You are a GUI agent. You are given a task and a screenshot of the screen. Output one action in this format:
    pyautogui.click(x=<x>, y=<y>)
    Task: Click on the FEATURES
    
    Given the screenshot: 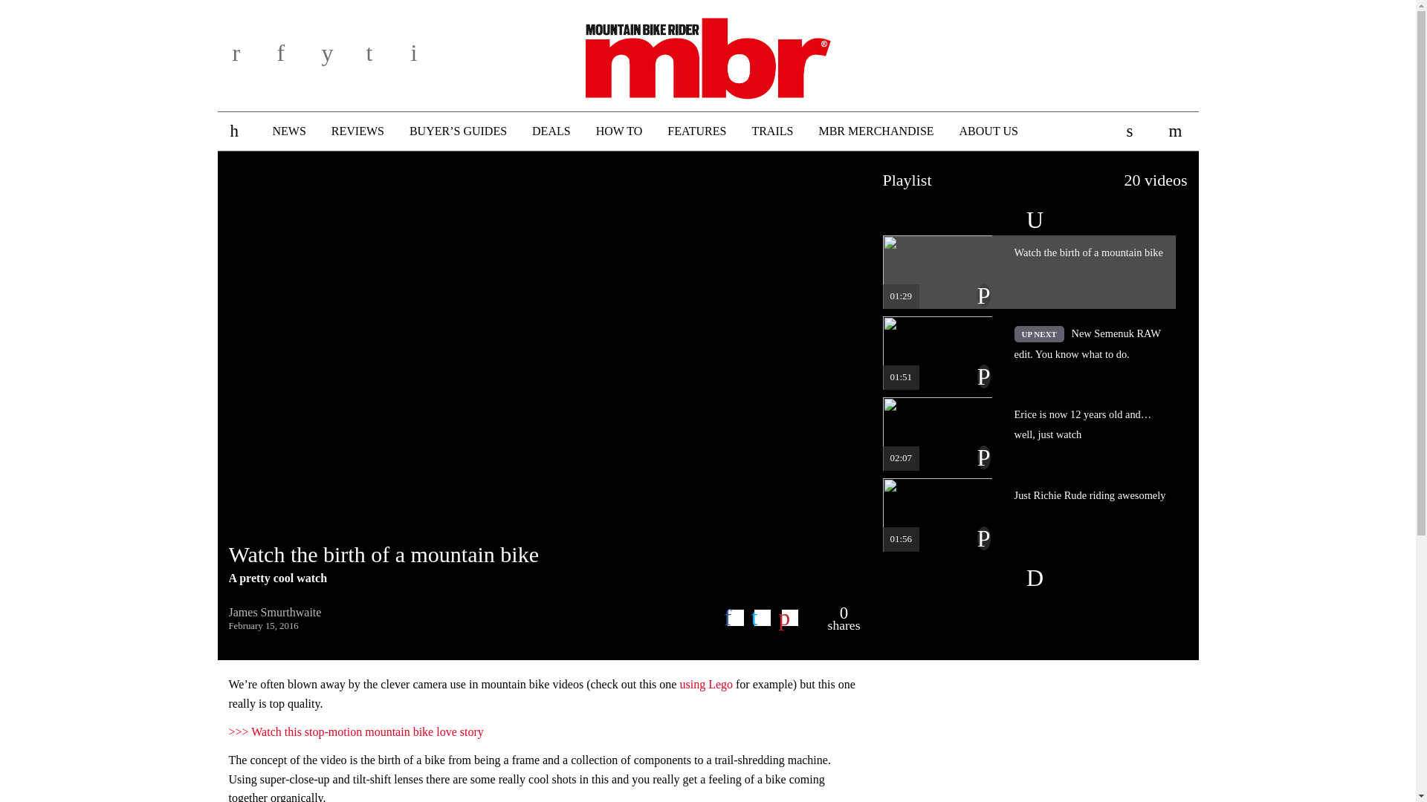 What is the action you would take?
    pyautogui.click(x=697, y=131)
    